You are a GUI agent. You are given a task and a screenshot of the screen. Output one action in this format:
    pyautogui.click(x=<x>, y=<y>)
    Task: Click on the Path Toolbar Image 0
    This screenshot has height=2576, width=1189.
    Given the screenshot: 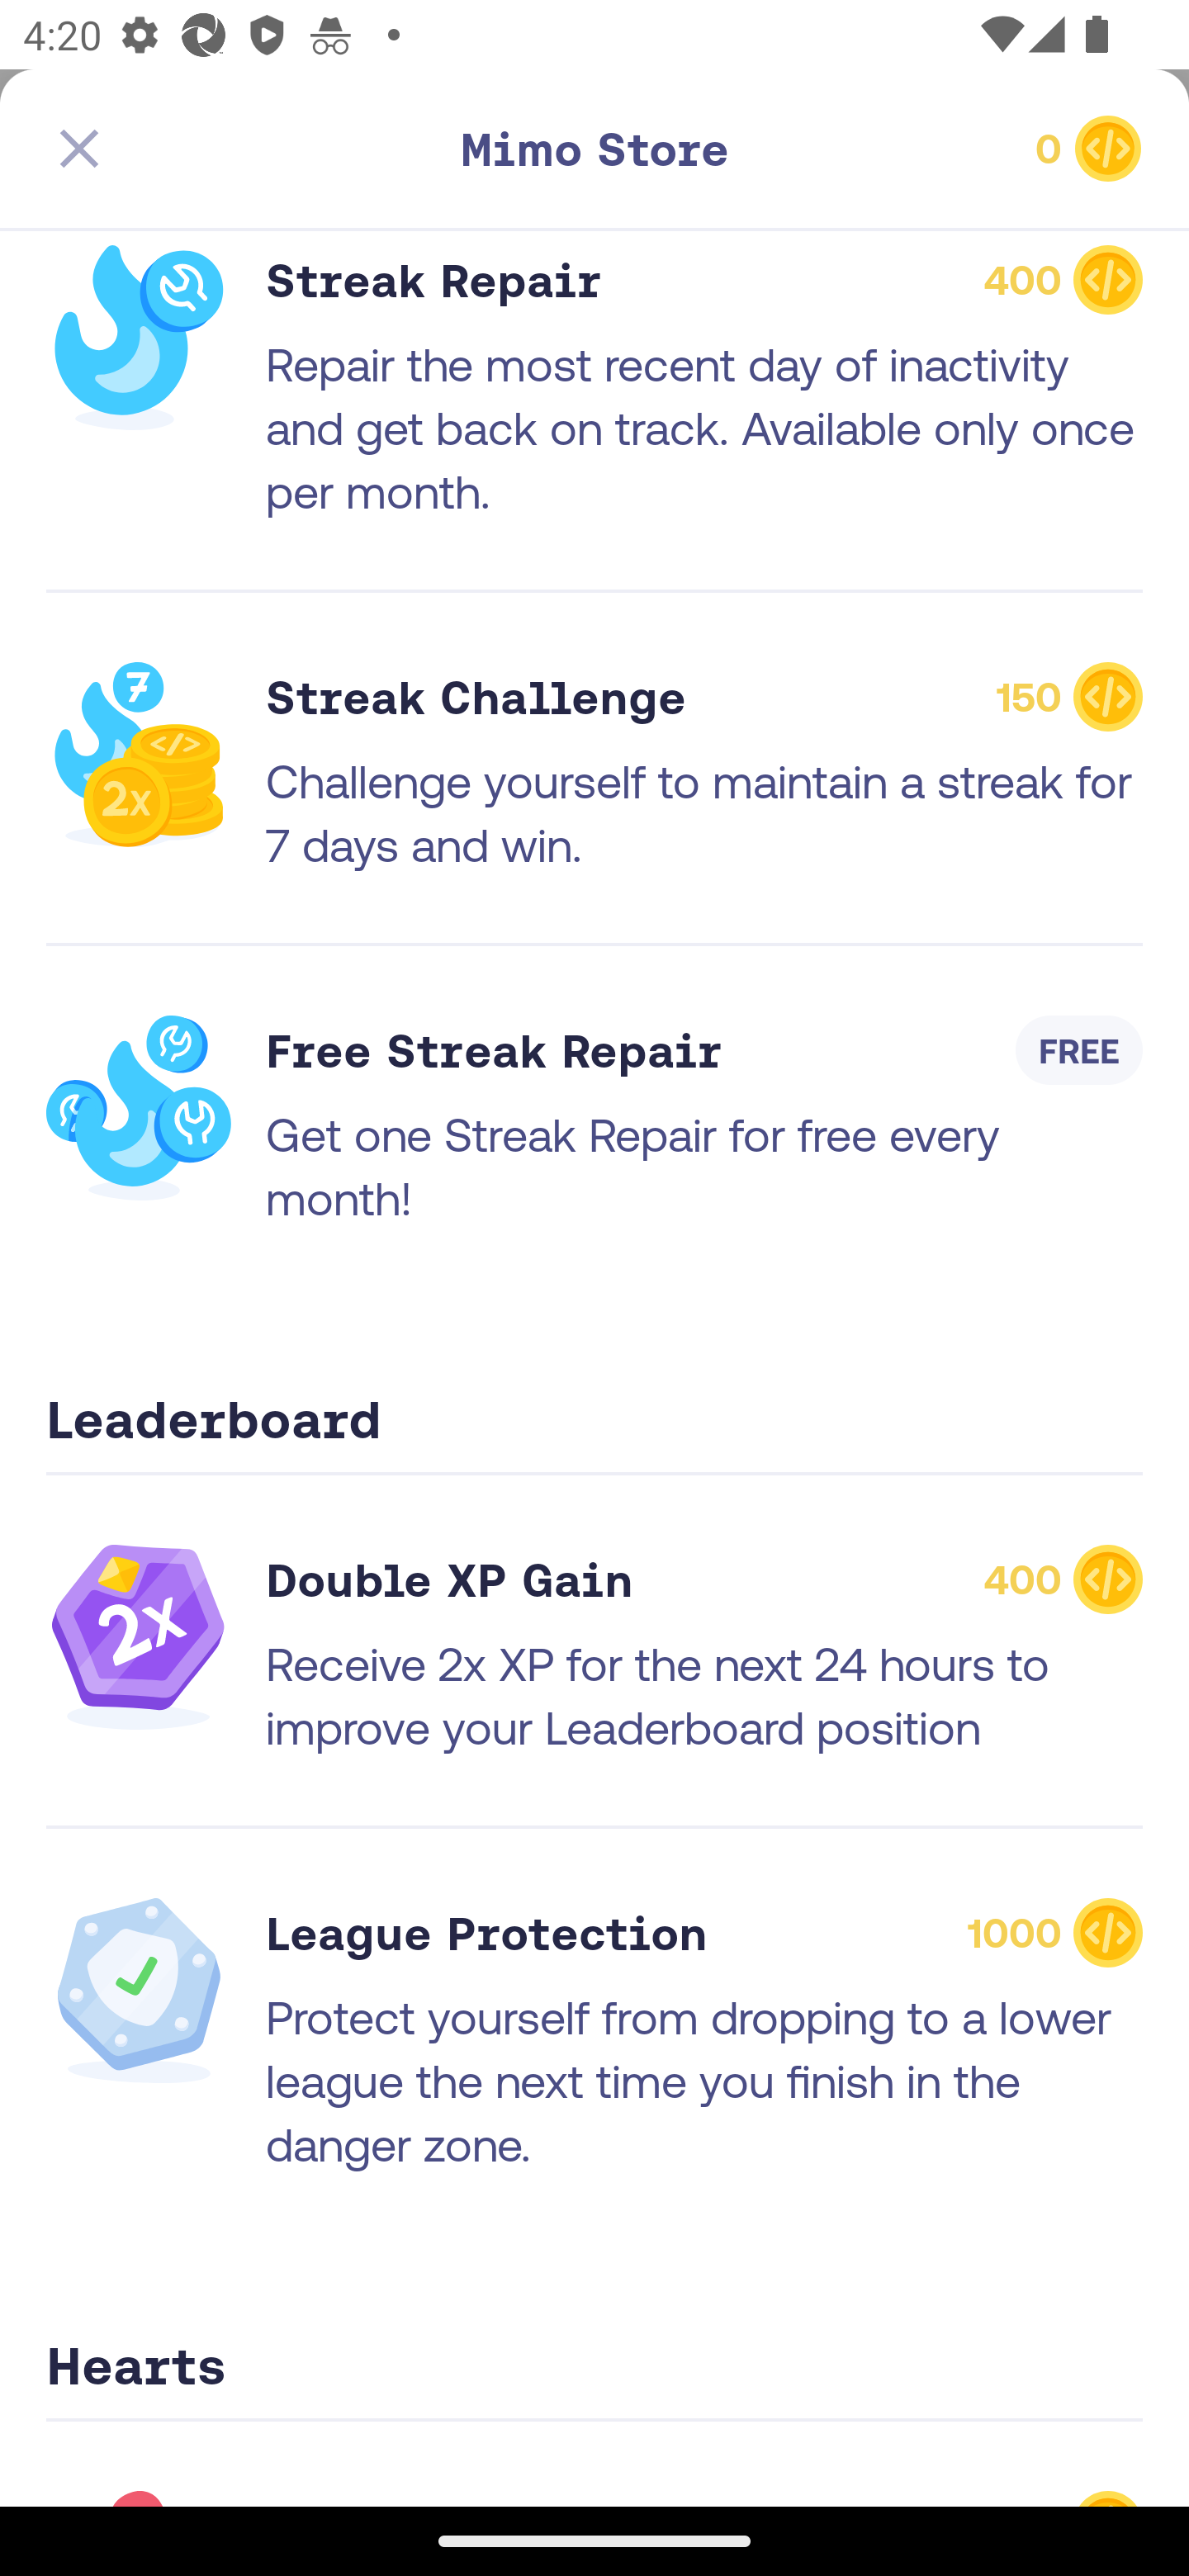 What is the action you would take?
    pyautogui.click(x=968, y=149)
    